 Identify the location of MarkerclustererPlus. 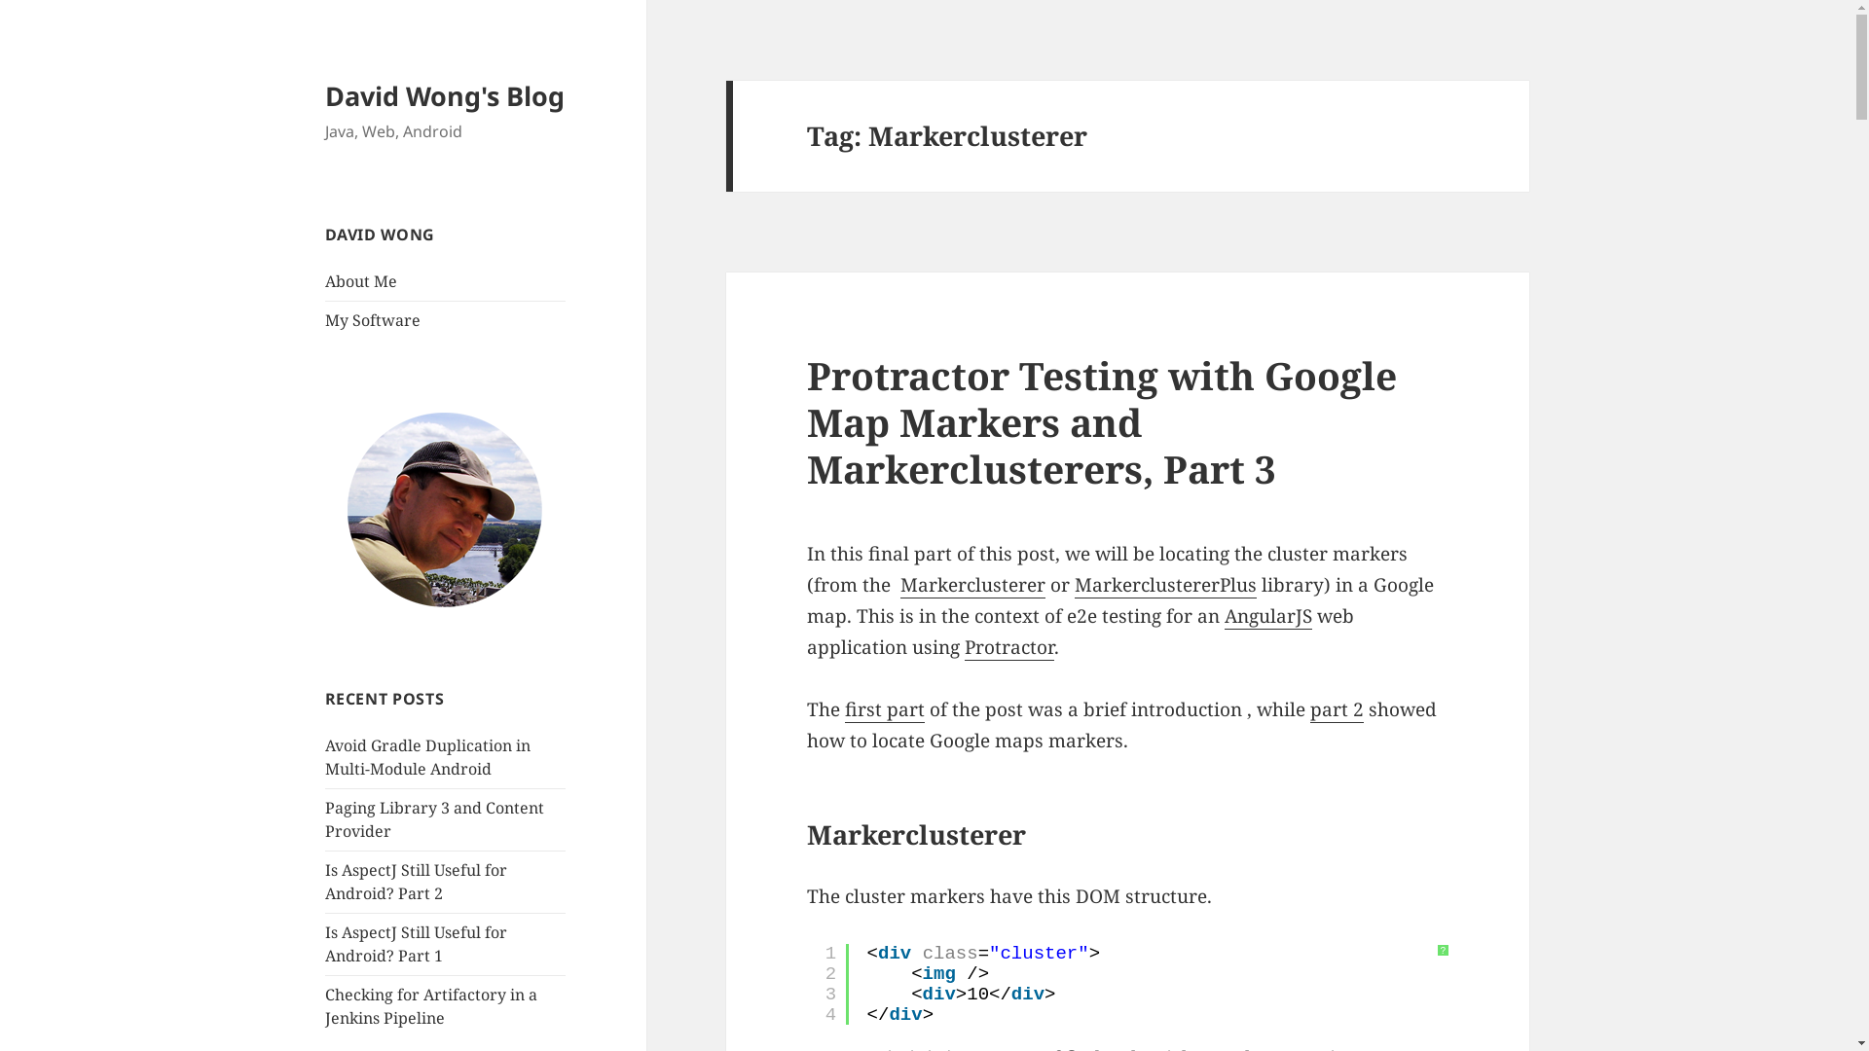
(1166, 586).